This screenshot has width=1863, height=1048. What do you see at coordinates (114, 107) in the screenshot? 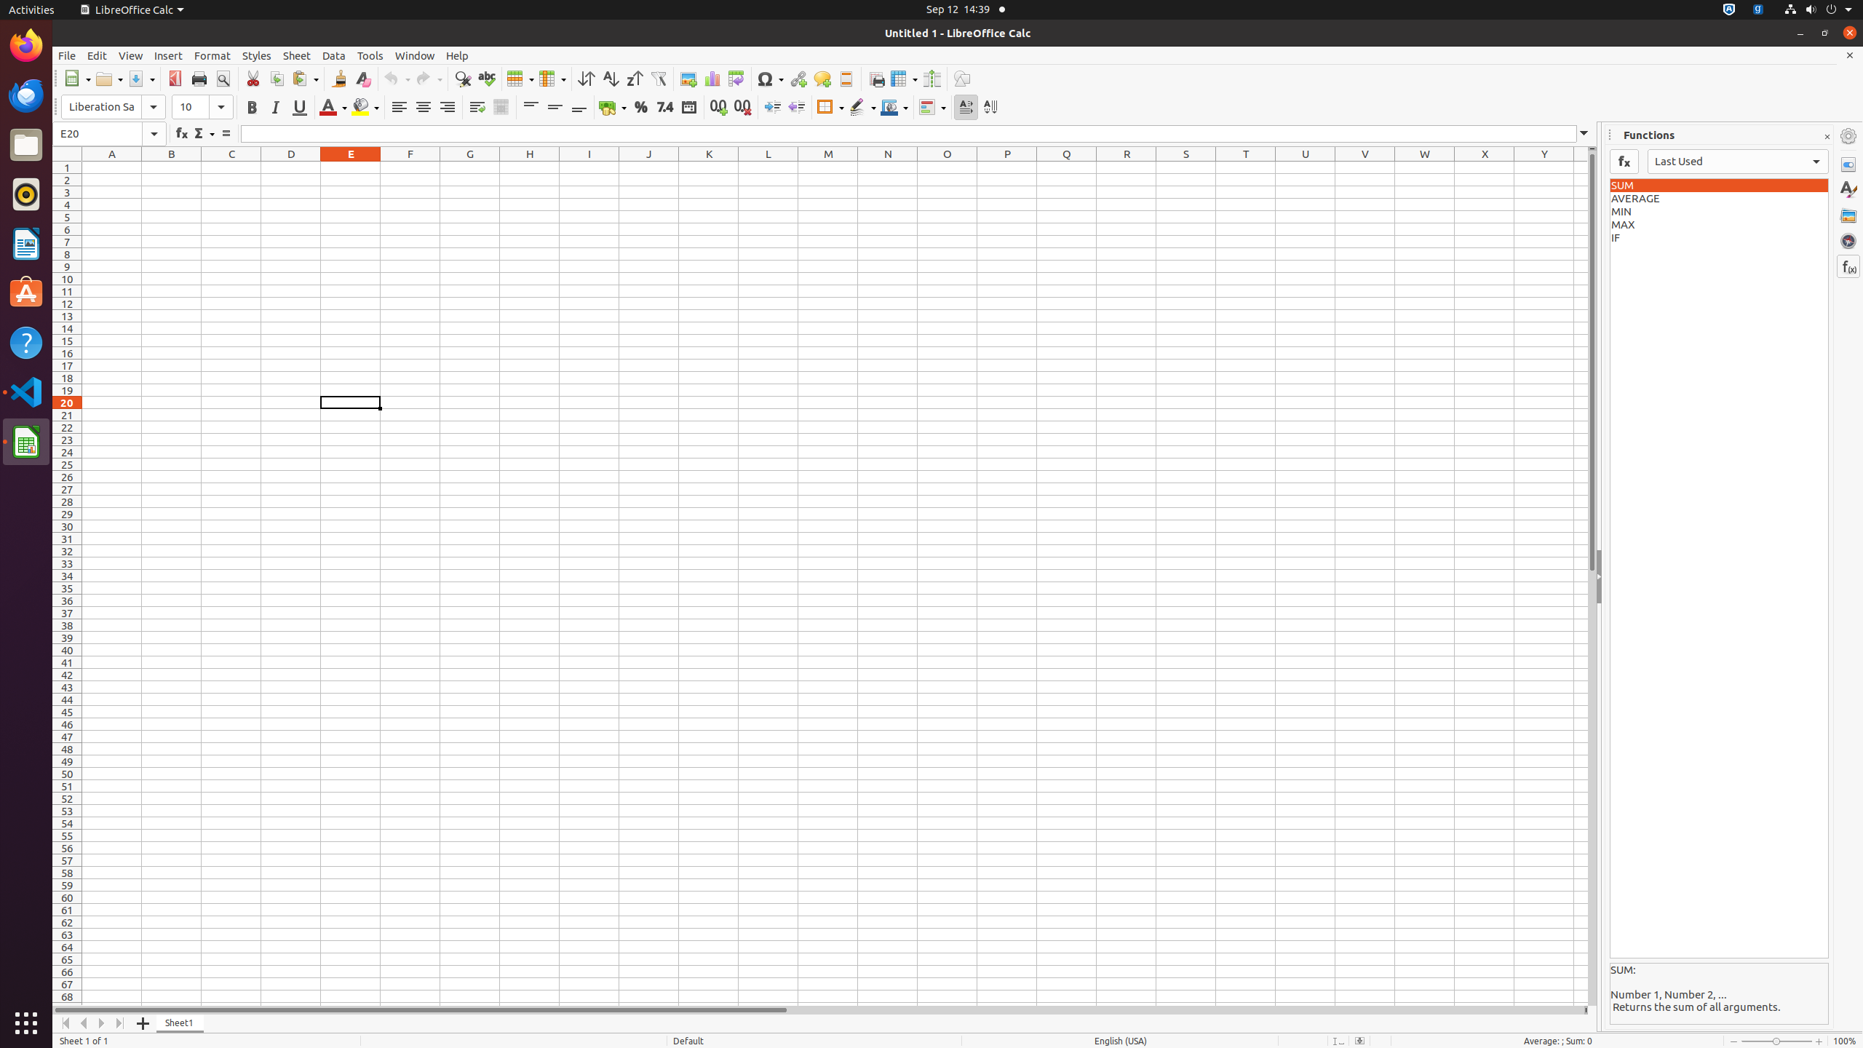
I see `Font Name` at bounding box center [114, 107].